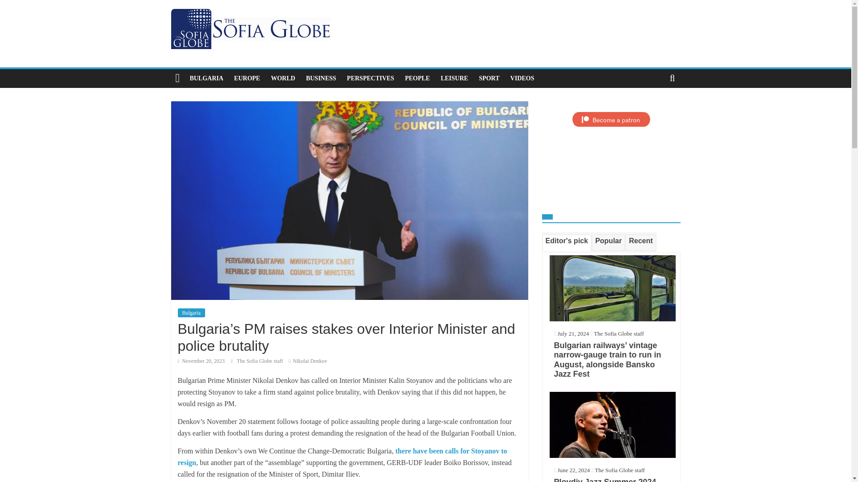  Describe the element at coordinates (309, 361) in the screenshot. I see `Nikolai Denkov` at that location.